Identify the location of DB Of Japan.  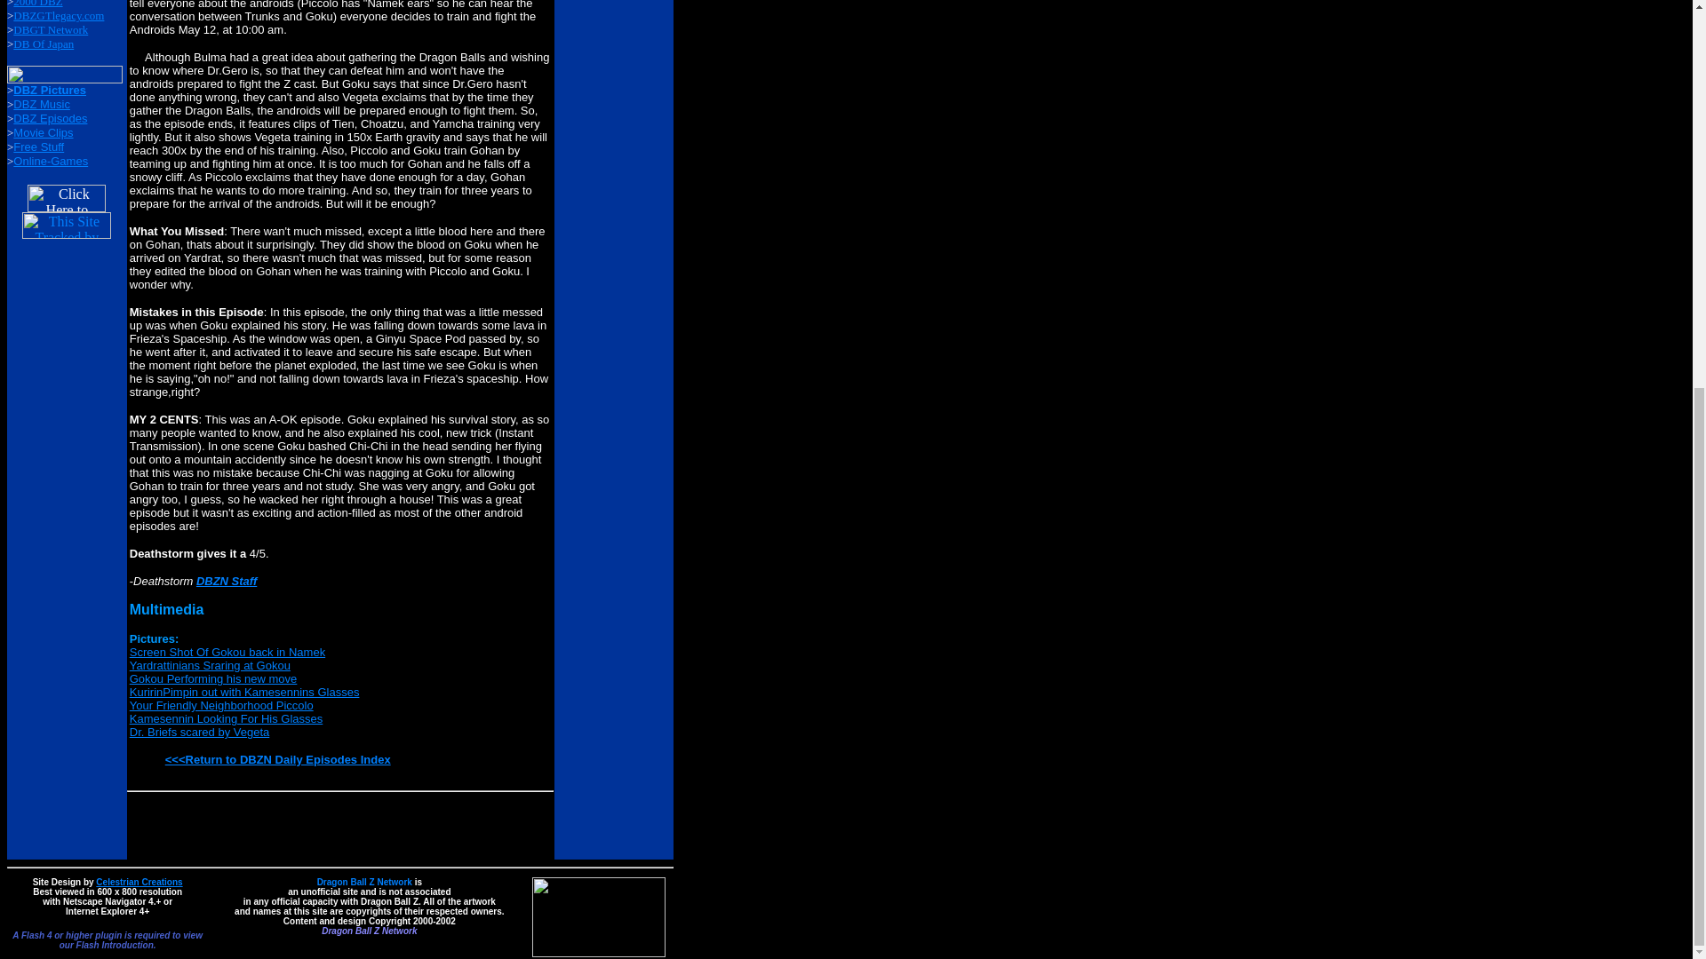
(43, 44).